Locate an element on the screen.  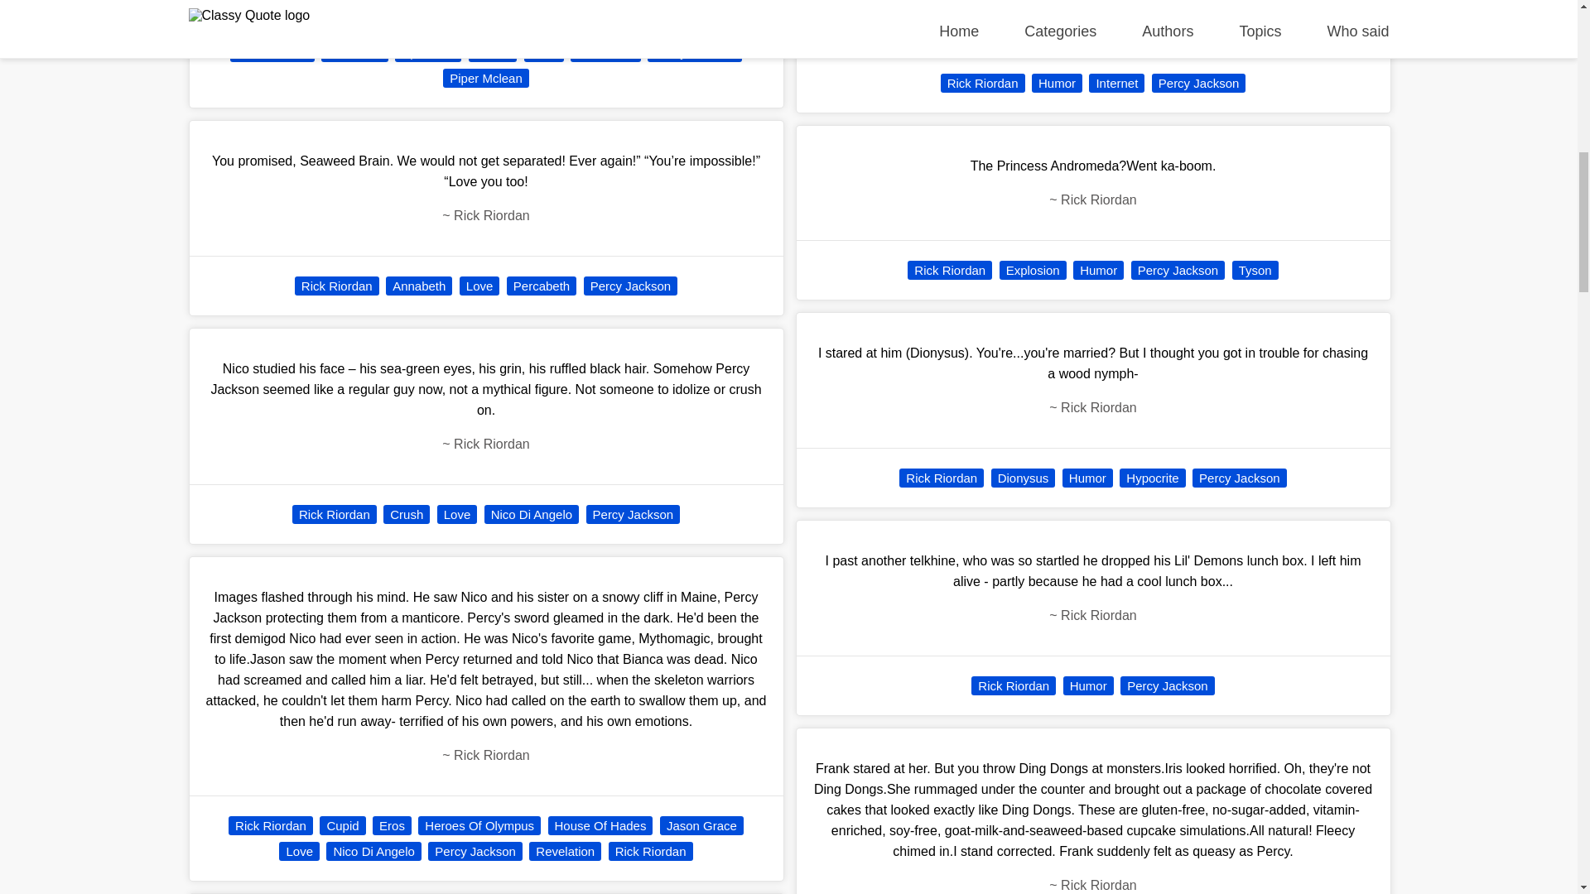
Aphrodite is located at coordinates (427, 51).